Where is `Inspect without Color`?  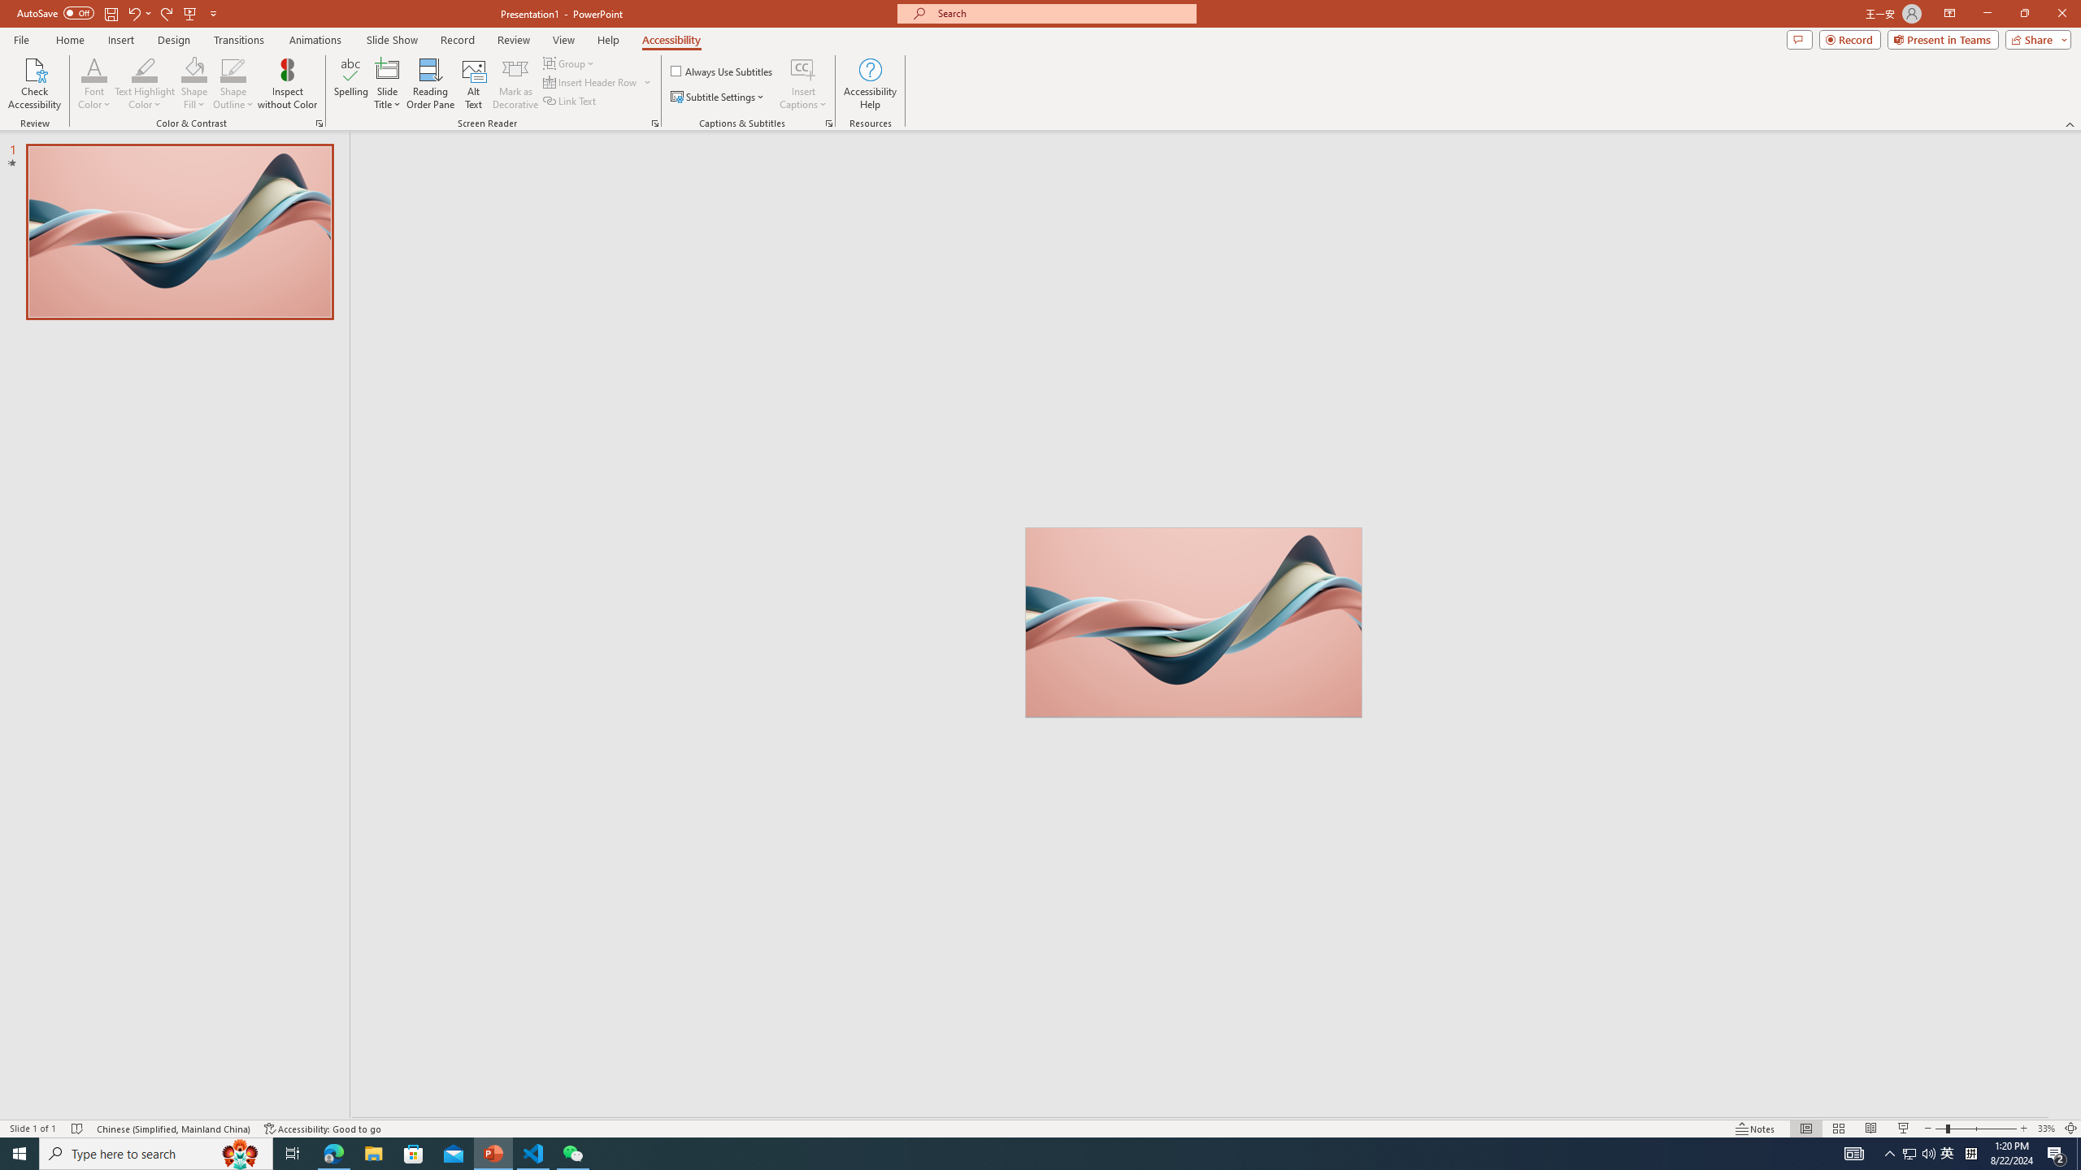 Inspect without Color is located at coordinates (288, 84).